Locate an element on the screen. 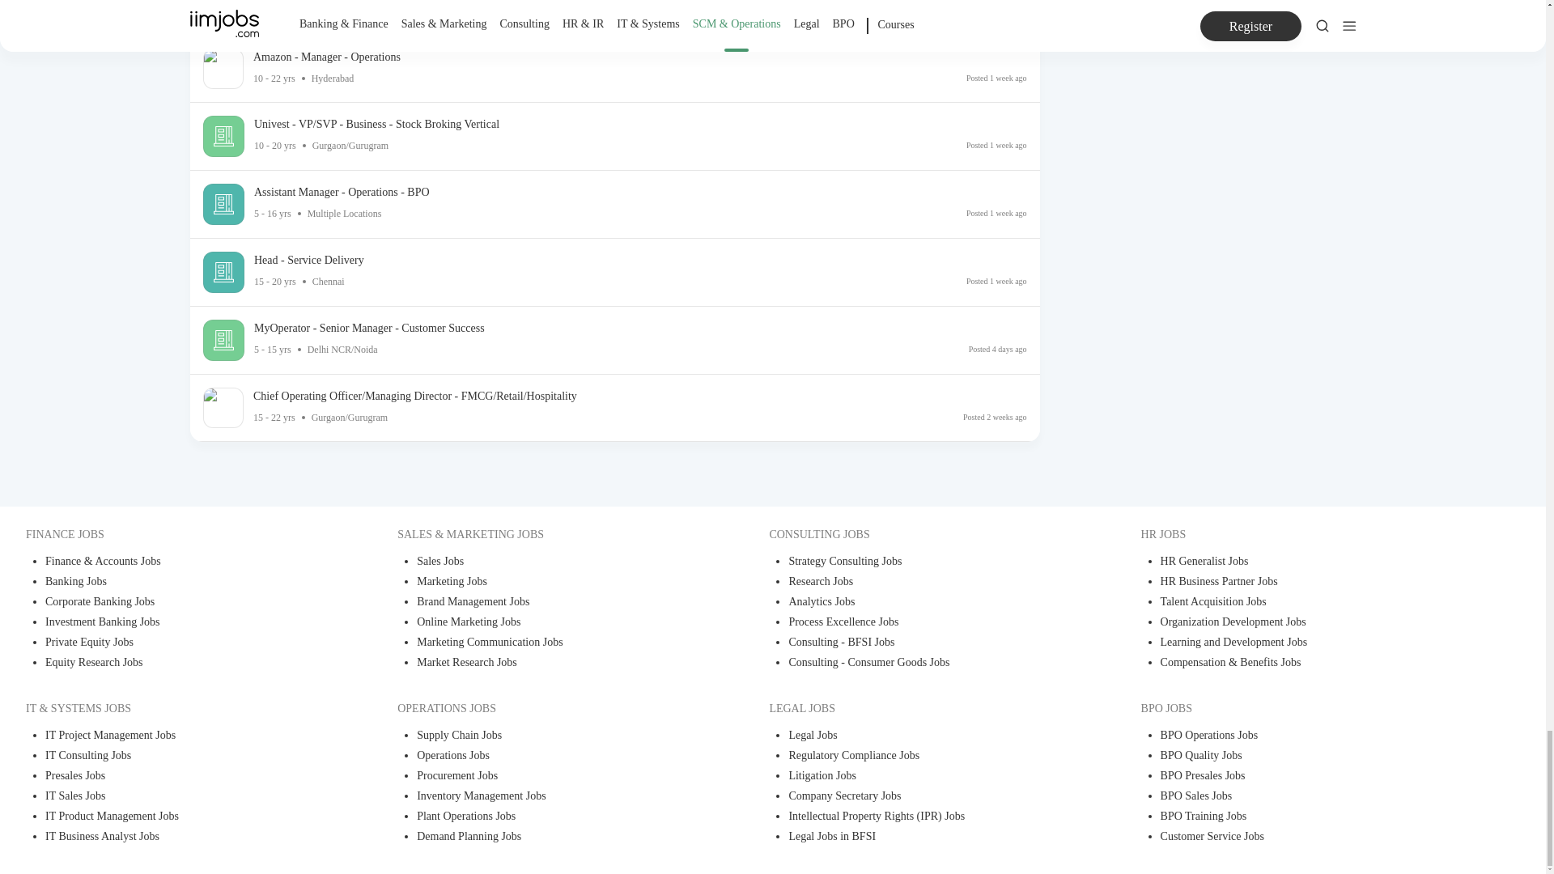 The width and height of the screenshot is (1554, 874). Marketing Jobs is located at coordinates (556, 583).